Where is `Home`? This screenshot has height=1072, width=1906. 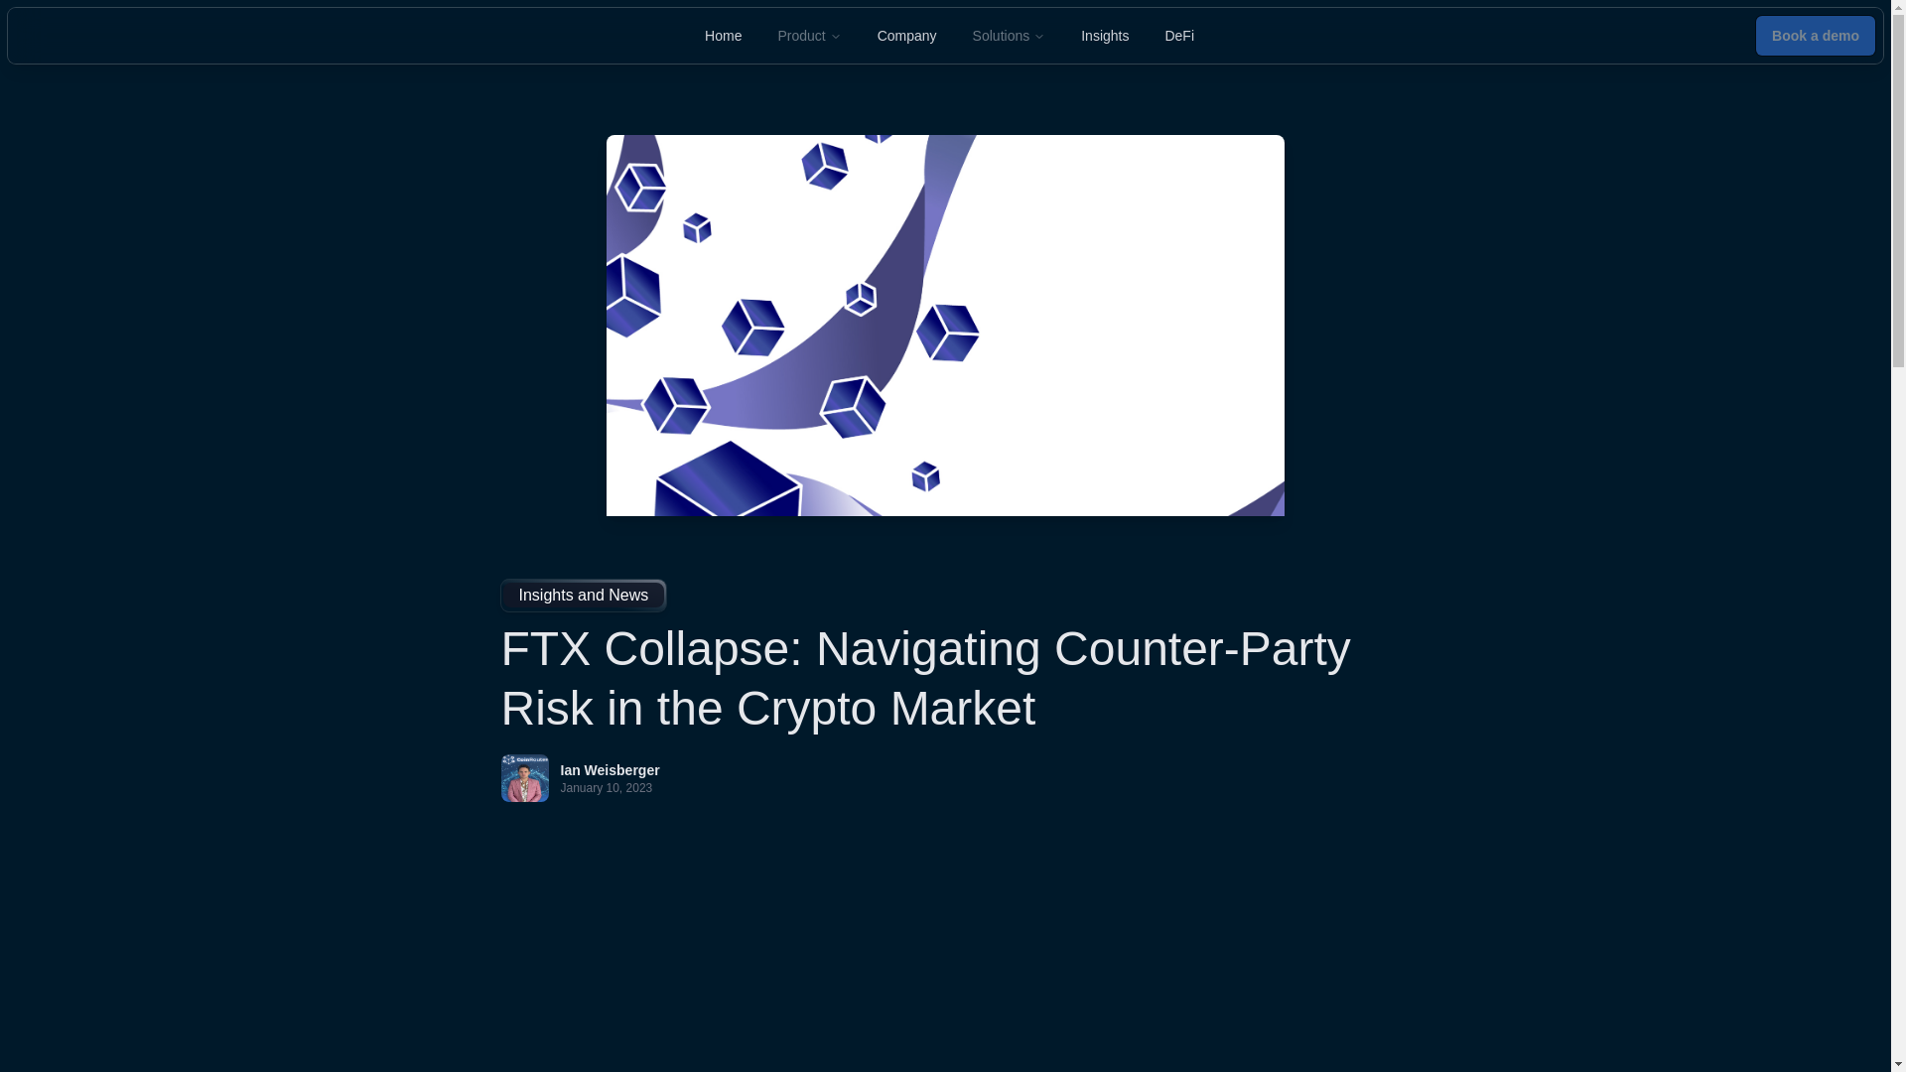
Home is located at coordinates (723, 36).